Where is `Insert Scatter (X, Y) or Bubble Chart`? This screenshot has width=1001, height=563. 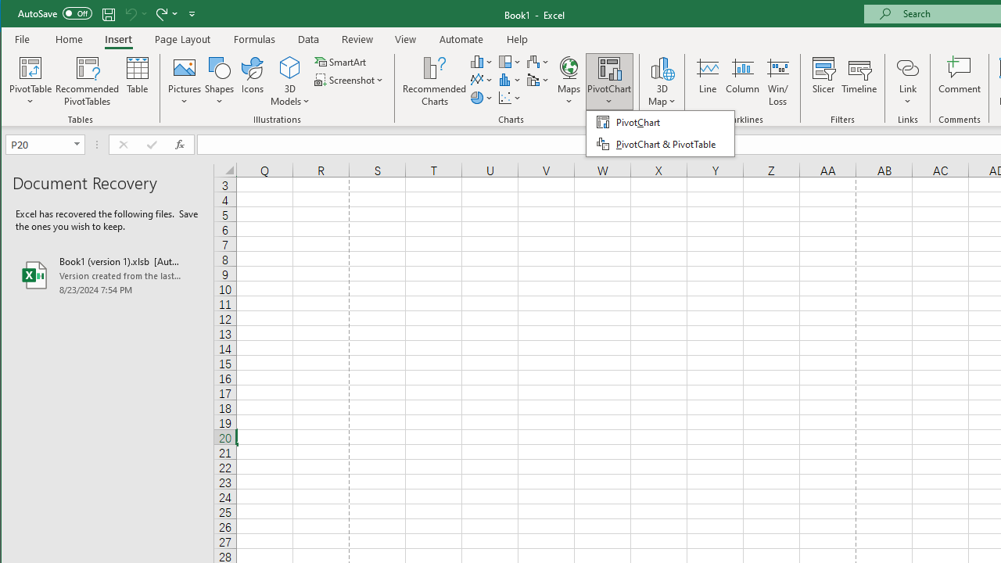
Insert Scatter (X, Y) or Bubble Chart is located at coordinates (510, 97).